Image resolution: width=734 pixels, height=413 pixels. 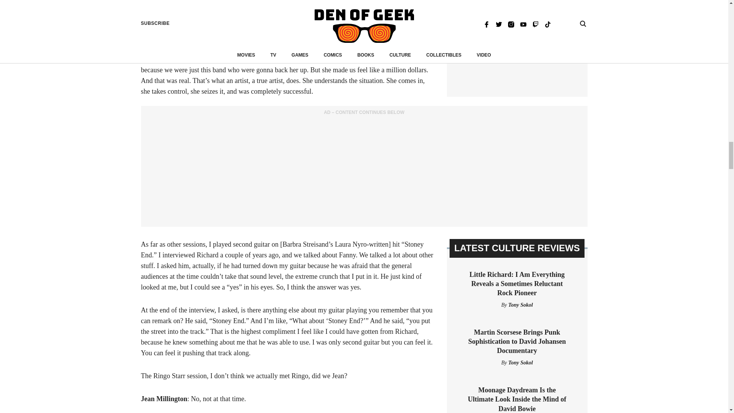 I want to click on Tony Sokol, so click(x=520, y=363).